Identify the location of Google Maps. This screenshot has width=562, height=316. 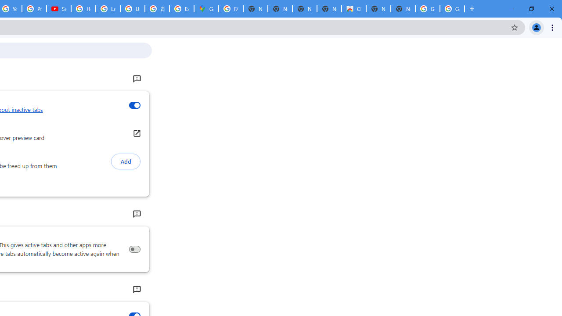
(206, 9).